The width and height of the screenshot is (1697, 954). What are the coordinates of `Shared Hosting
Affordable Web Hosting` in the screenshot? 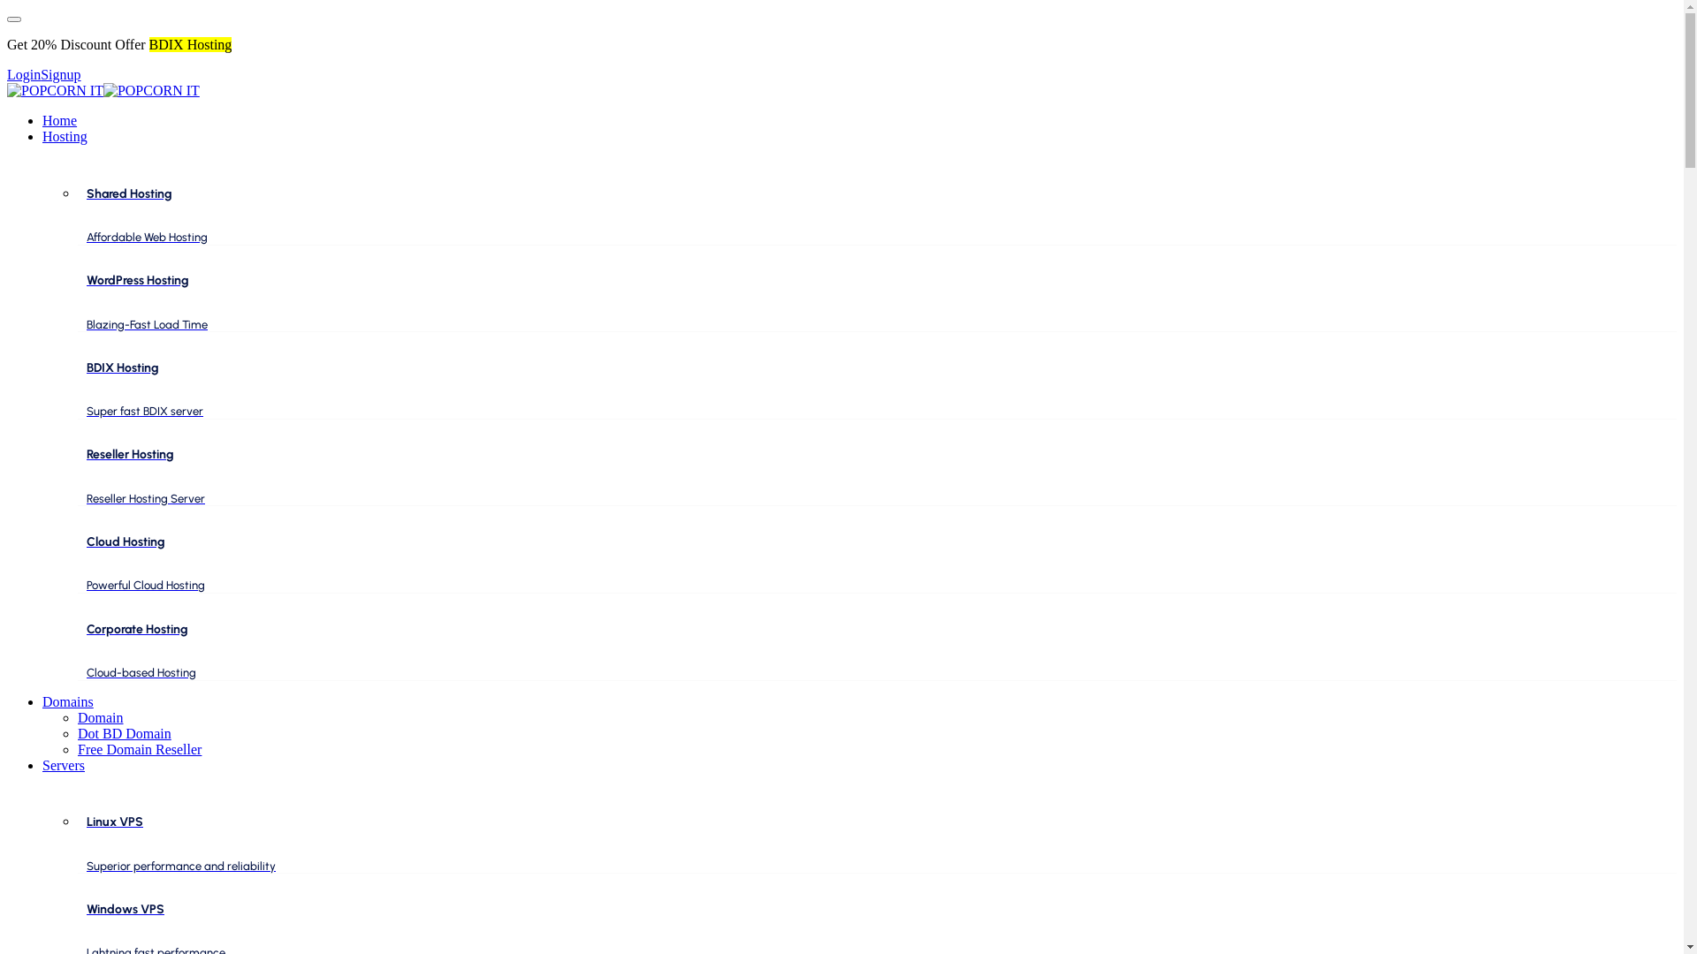 It's located at (877, 216).